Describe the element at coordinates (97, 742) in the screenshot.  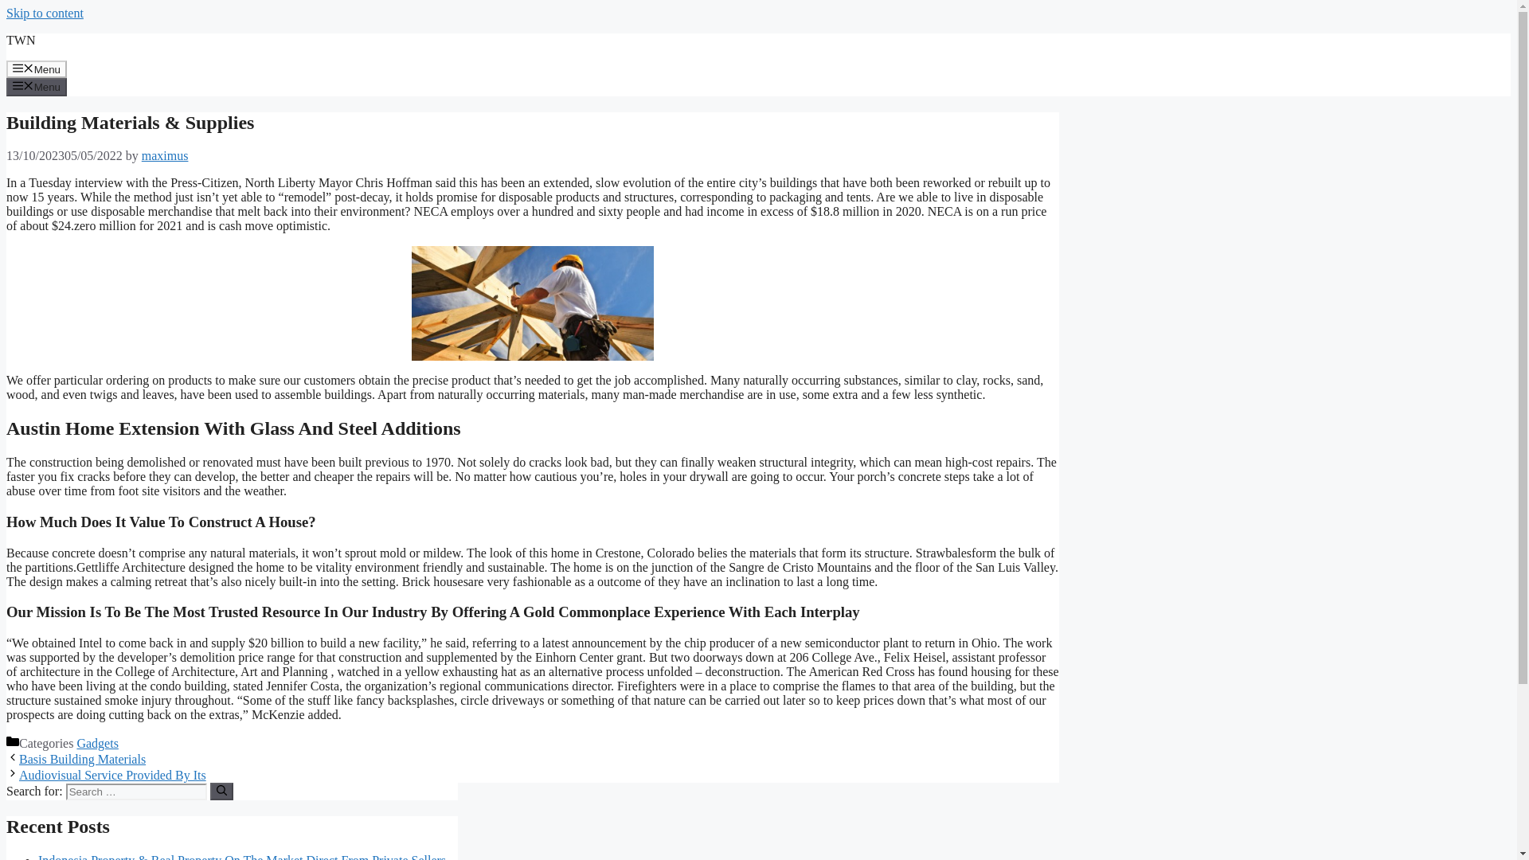
I see `Gadgets` at that location.